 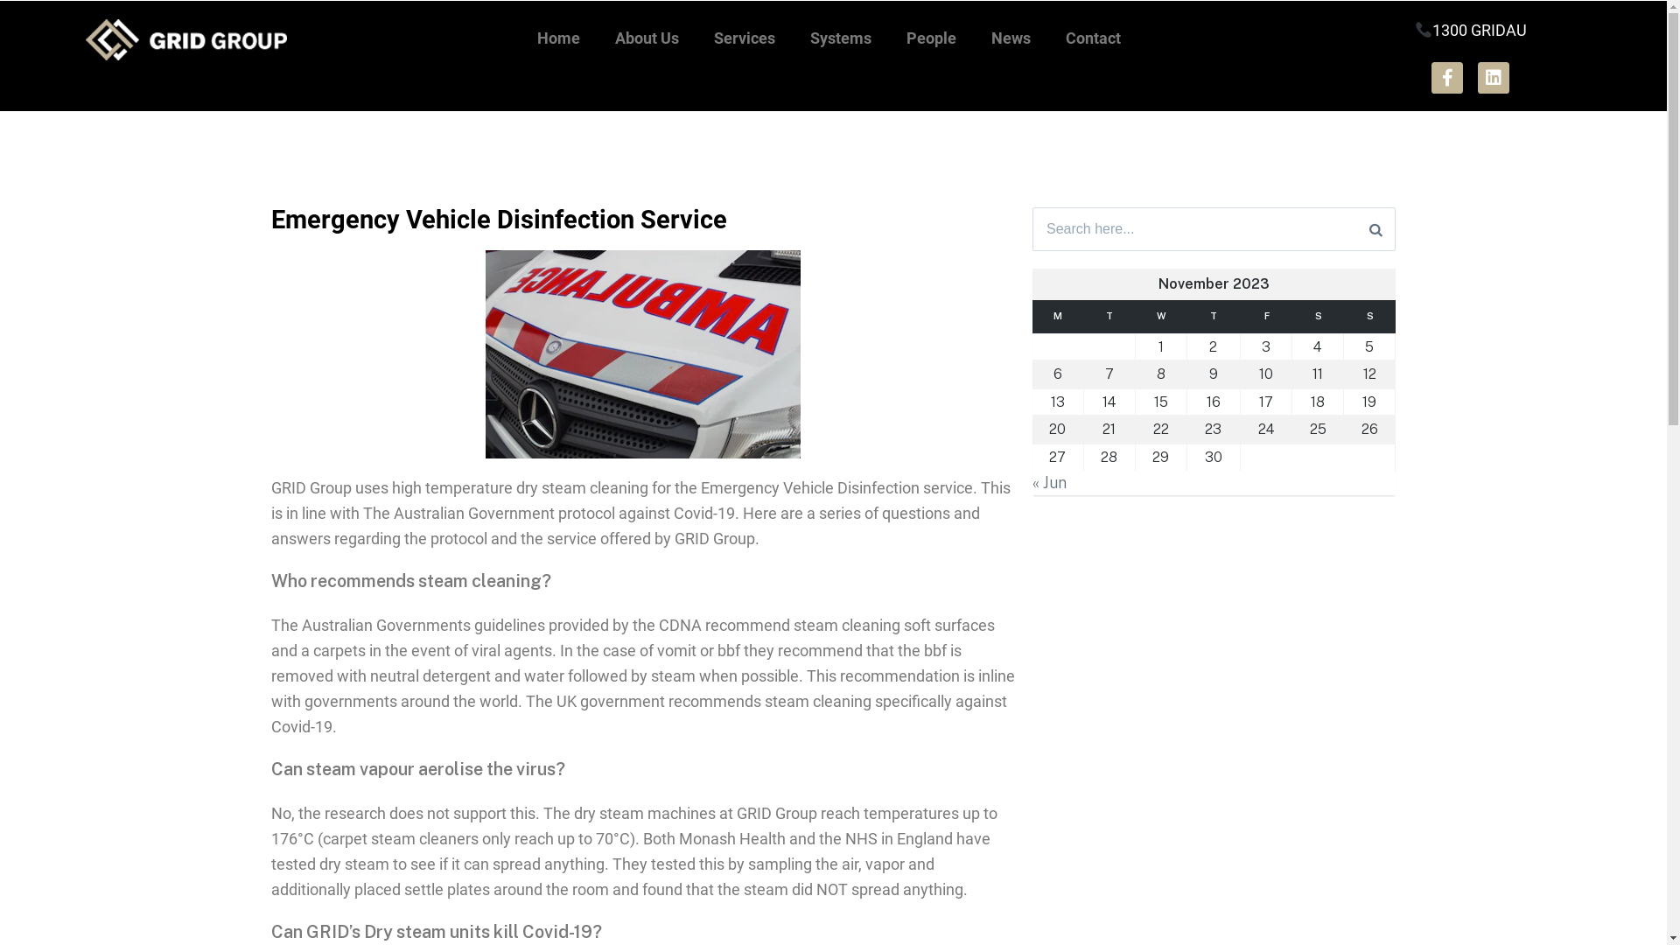 I want to click on News, so click(x=1011, y=38).